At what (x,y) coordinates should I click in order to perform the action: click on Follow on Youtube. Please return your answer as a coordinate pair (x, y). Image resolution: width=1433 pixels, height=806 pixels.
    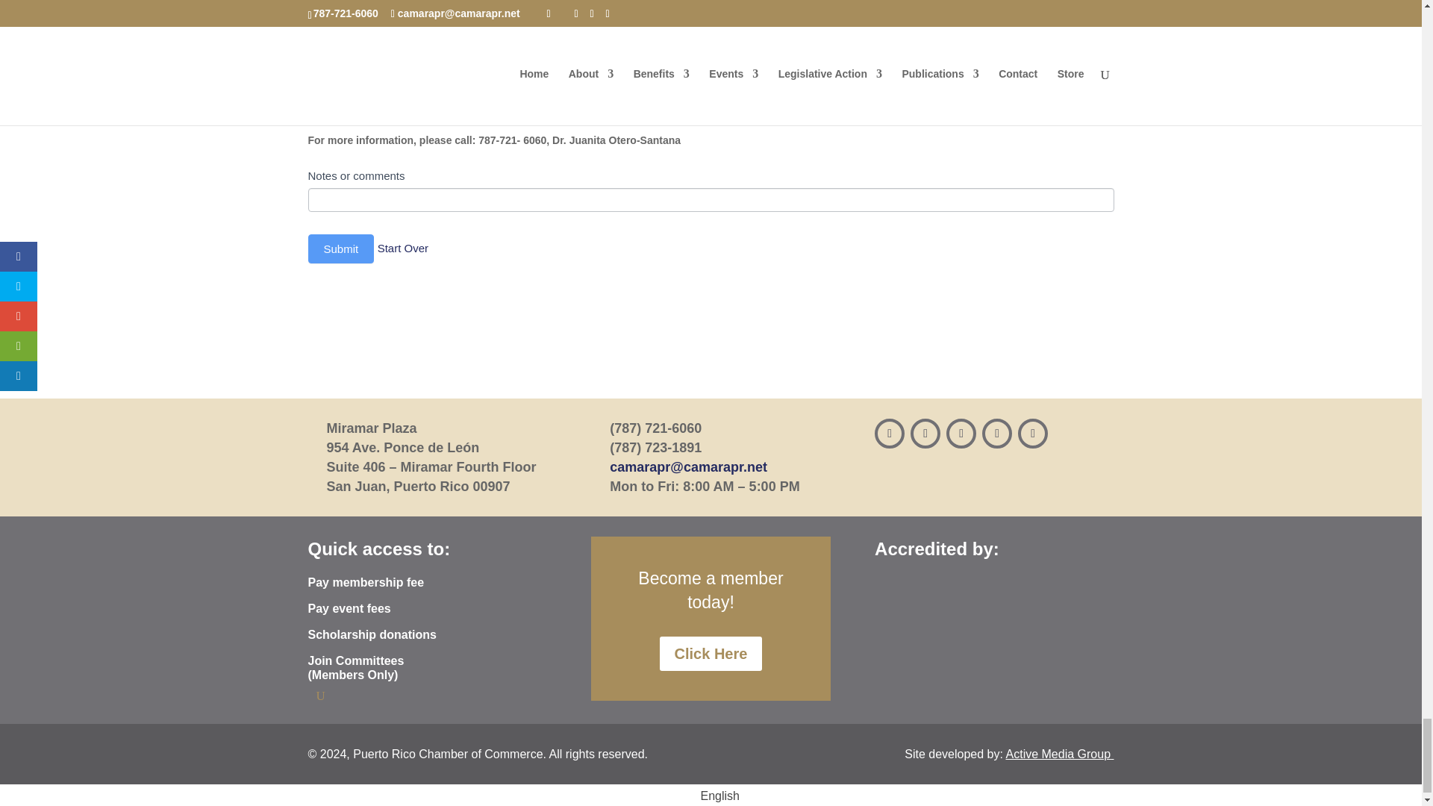
    Looking at the image, I should click on (1032, 433).